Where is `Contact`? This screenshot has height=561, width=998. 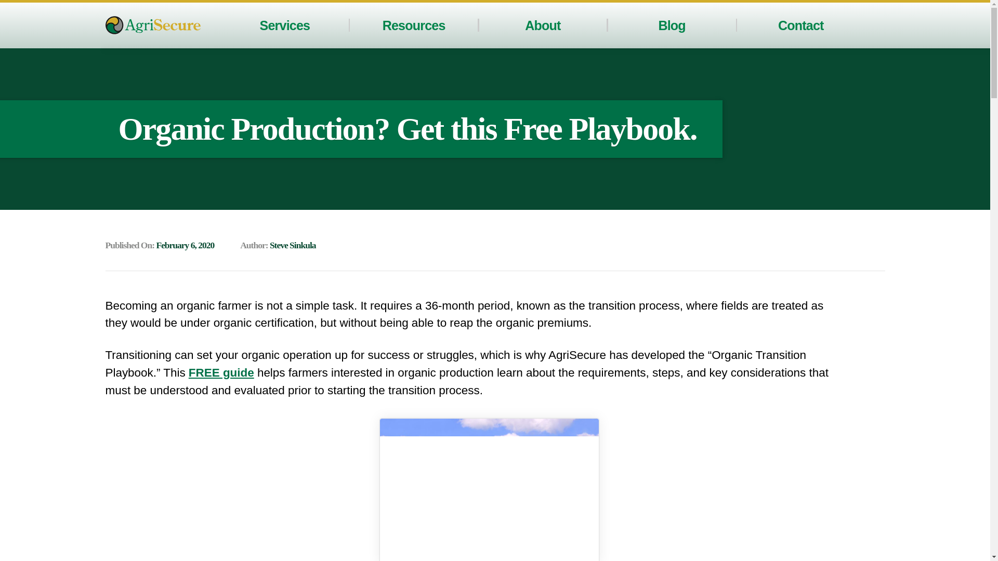 Contact is located at coordinates (801, 25).